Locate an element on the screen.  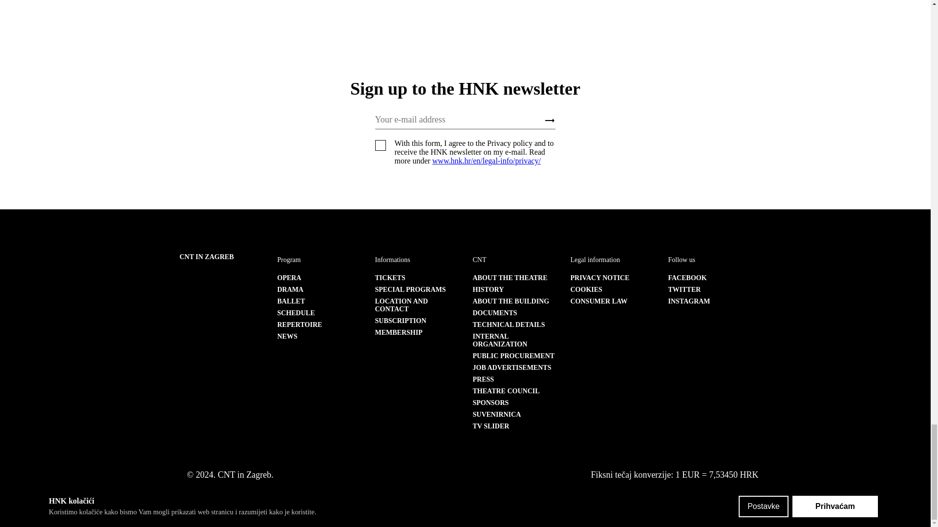
ABOUT THE BUILDING is located at coordinates (511, 302).